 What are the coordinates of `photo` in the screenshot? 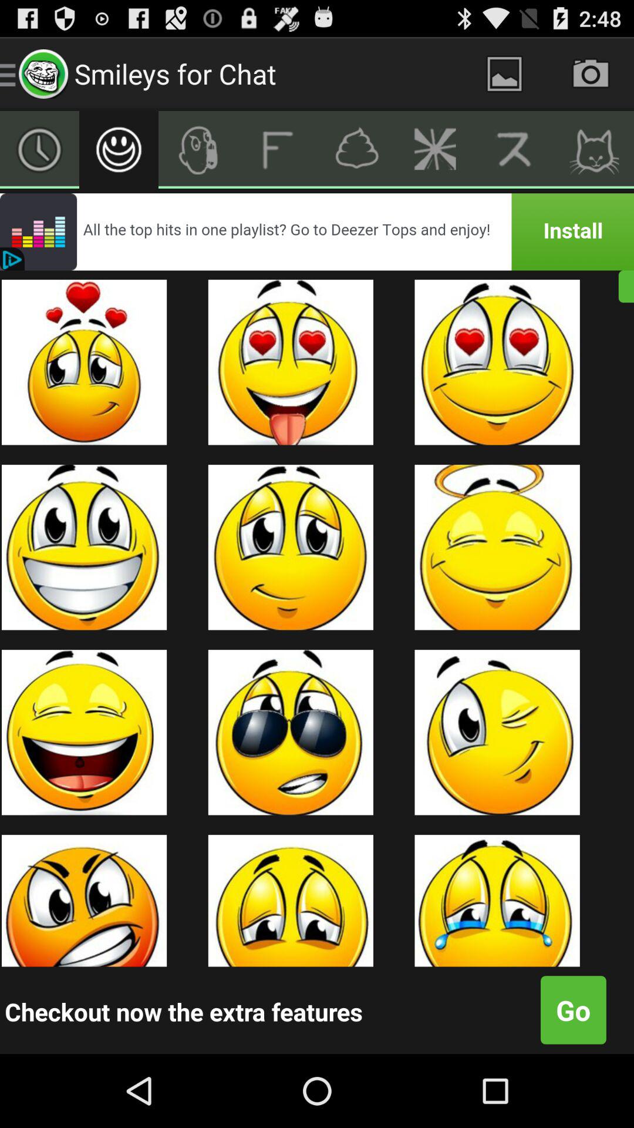 It's located at (591, 74).